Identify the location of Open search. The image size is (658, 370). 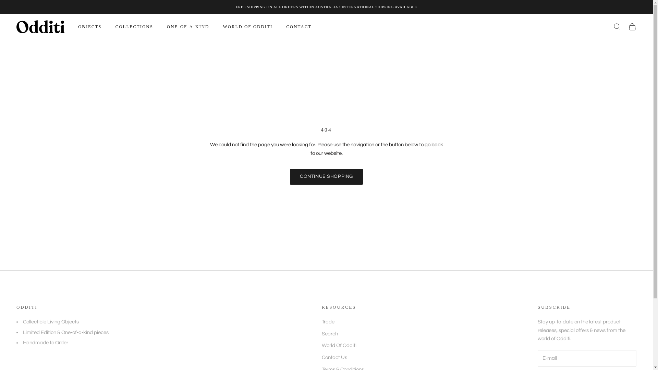
(617, 27).